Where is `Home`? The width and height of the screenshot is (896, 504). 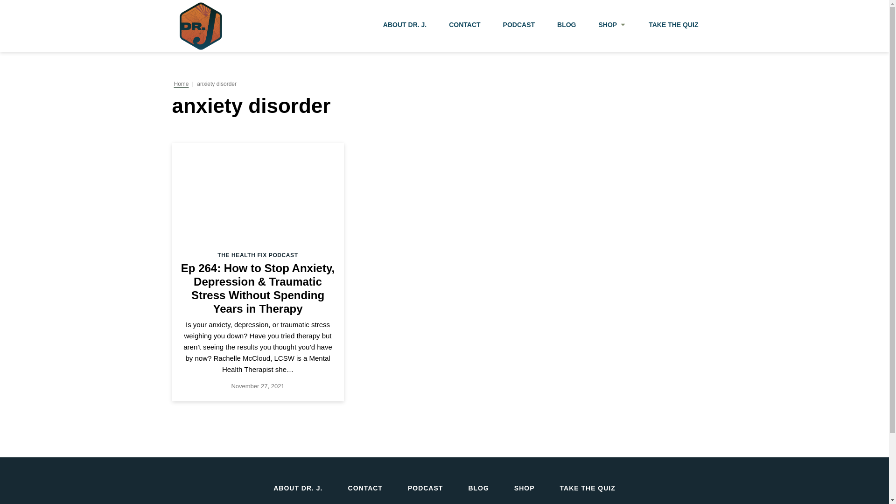 Home is located at coordinates (181, 84).